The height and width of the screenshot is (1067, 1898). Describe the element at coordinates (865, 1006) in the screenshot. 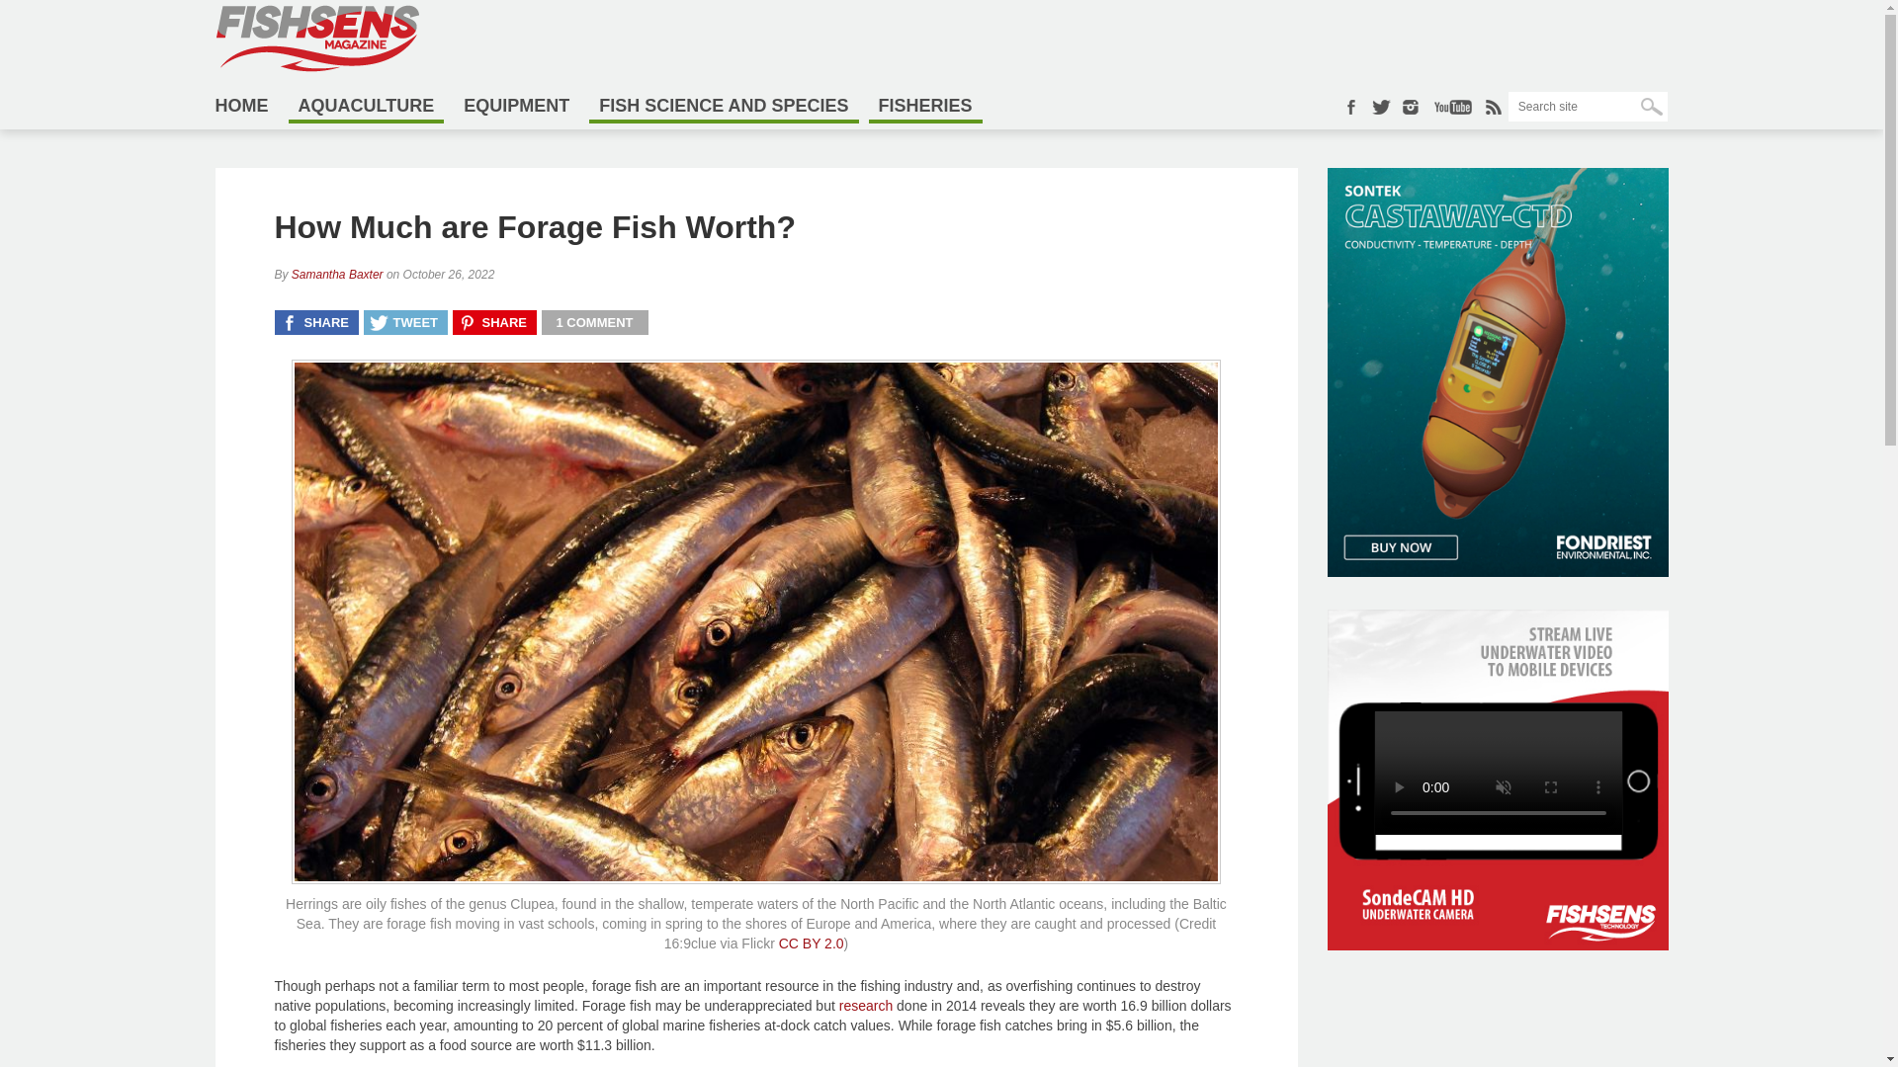

I see `research` at that location.